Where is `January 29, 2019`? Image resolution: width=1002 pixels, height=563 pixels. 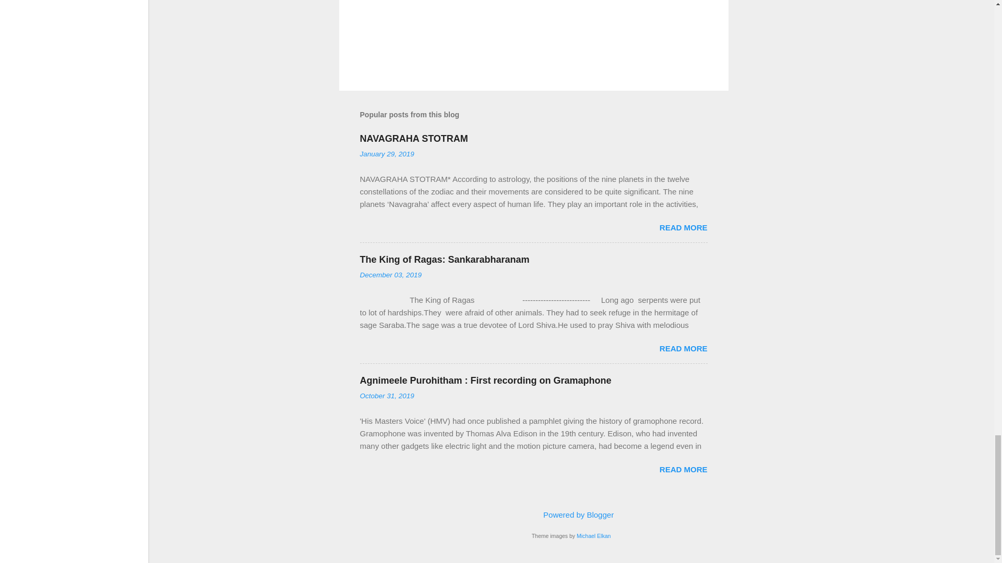 January 29, 2019 is located at coordinates (387, 154).